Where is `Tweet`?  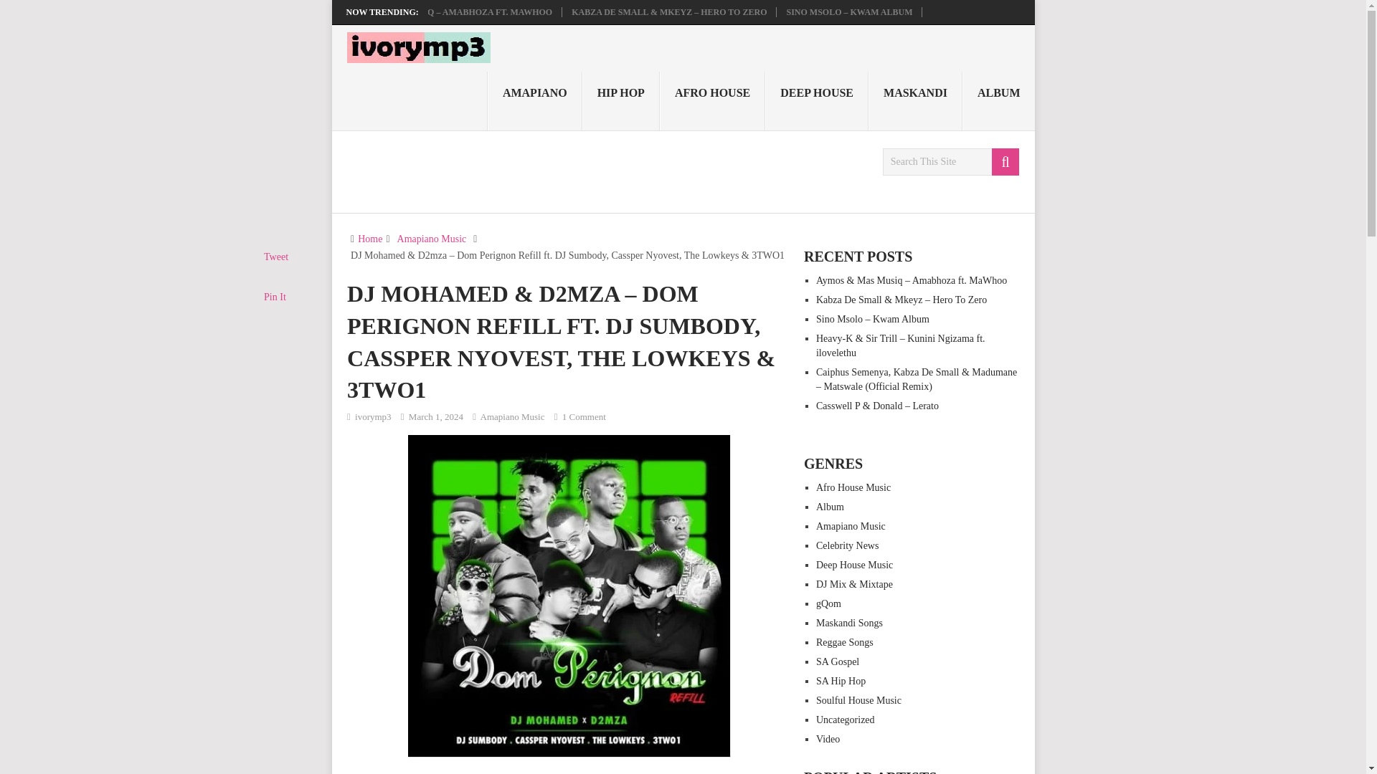
Tweet is located at coordinates (275, 257).